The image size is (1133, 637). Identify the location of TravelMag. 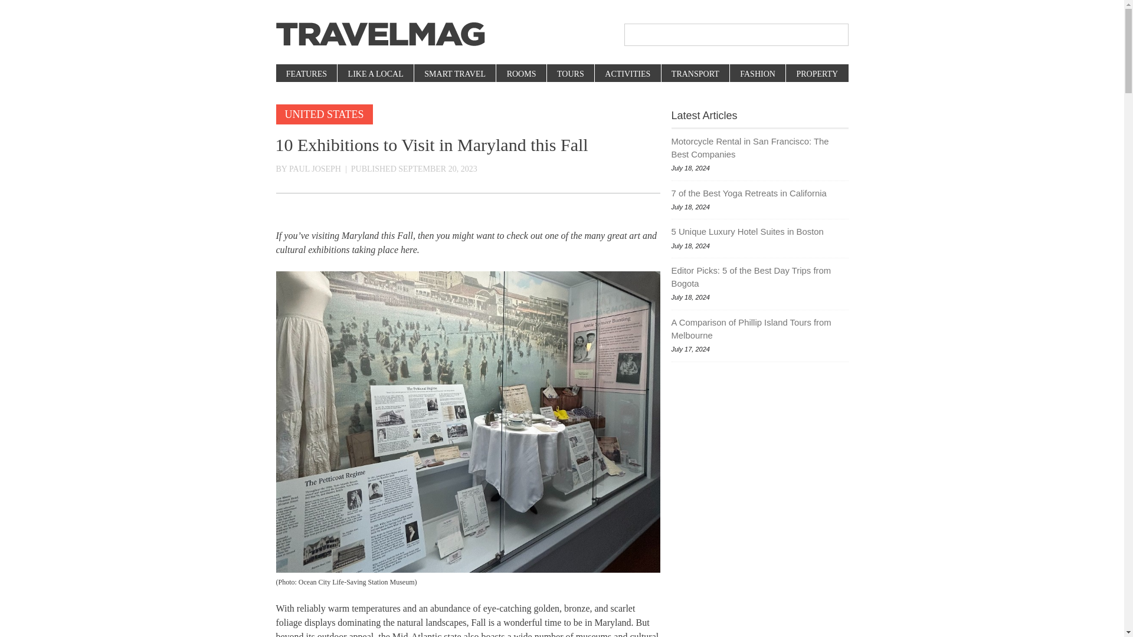
(380, 34).